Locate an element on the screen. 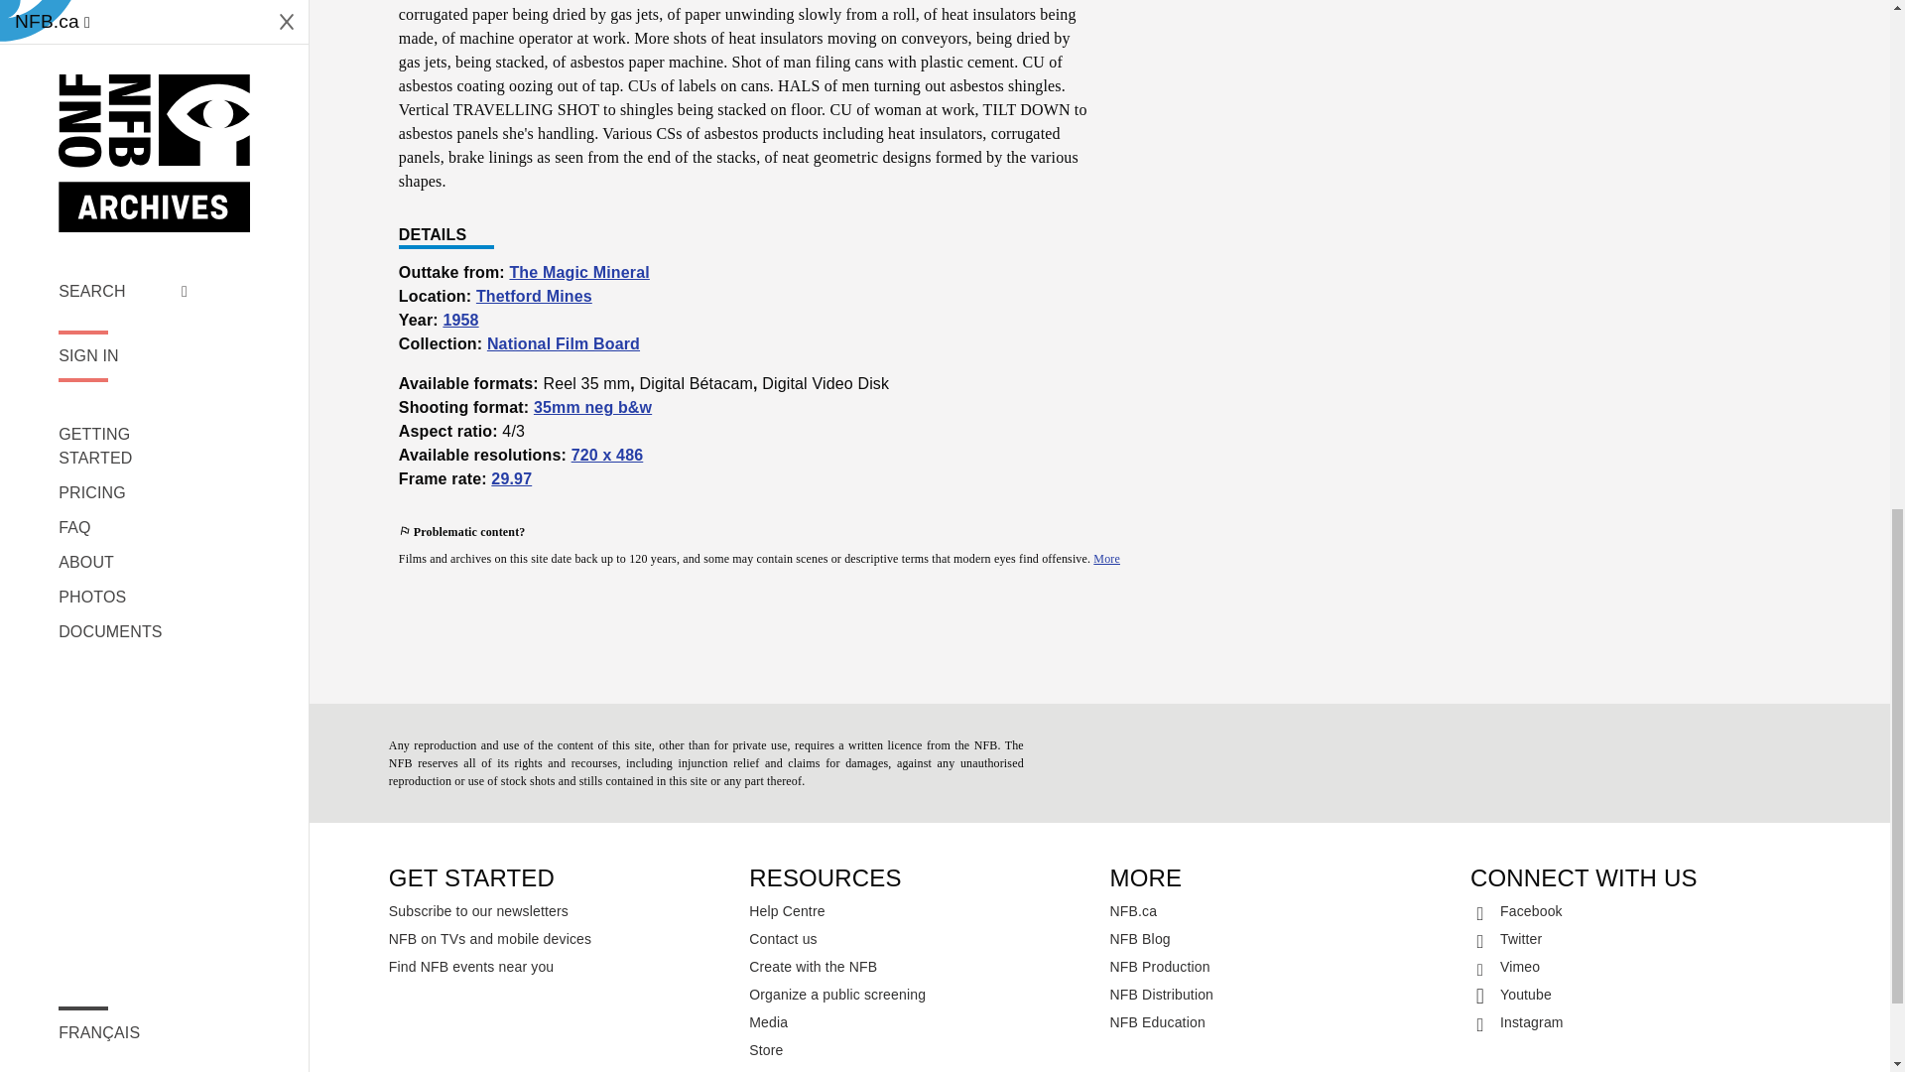 The height and width of the screenshot is (1072, 1905). 720 x 486 is located at coordinates (607, 455).